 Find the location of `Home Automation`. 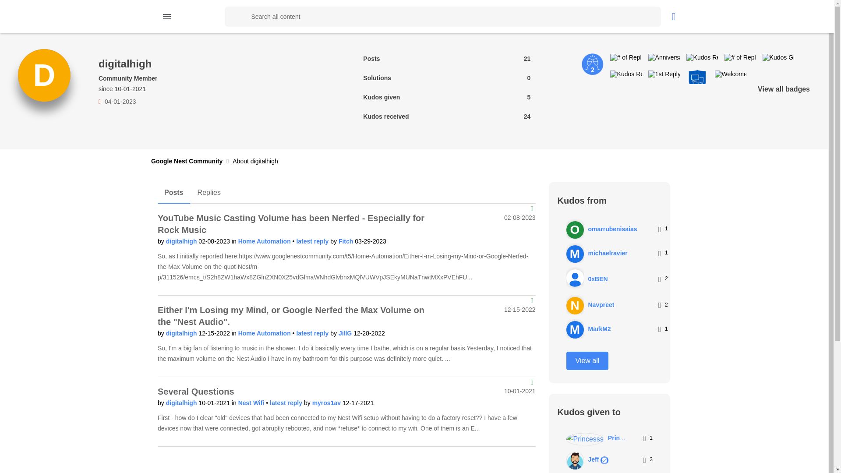

Home Automation is located at coordinates (265, 241).